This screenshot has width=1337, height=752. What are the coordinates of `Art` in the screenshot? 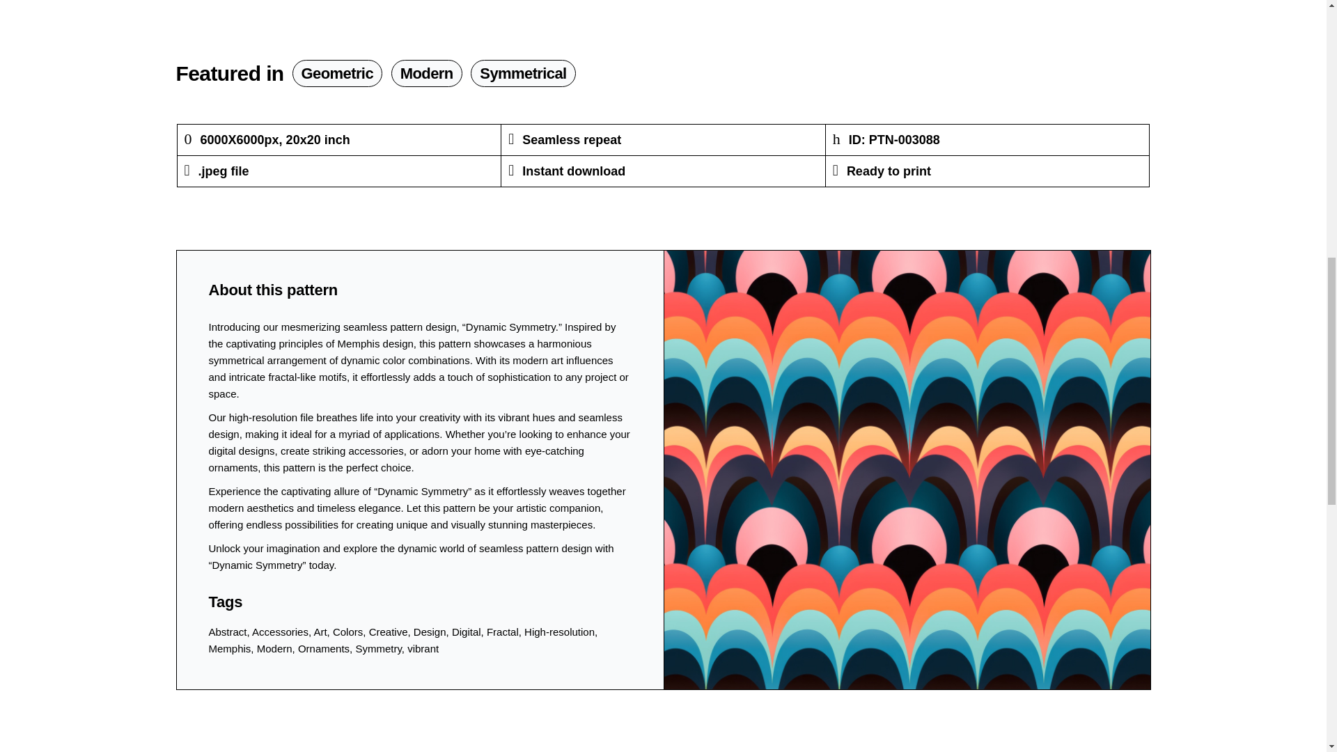 It's located at (319, 631).